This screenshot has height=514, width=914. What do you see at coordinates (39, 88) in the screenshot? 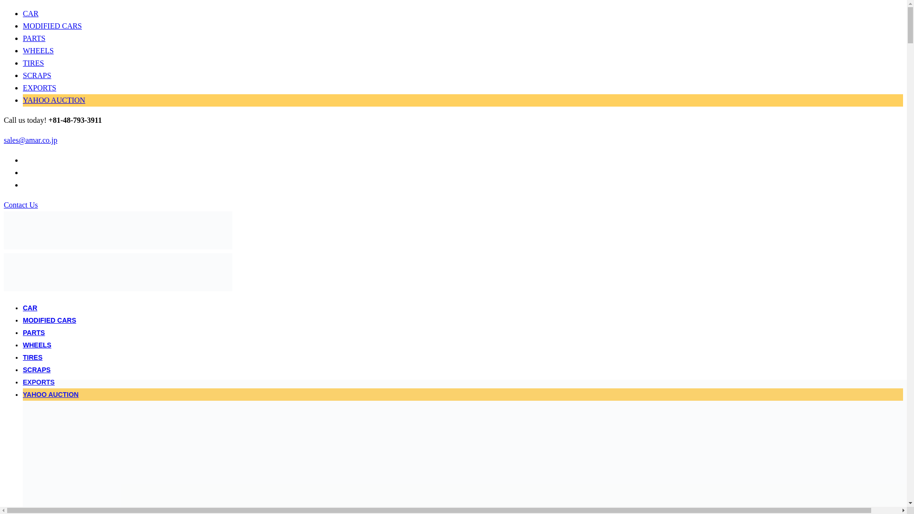
I see `EXPORTS` at bounding box center [39, 88].